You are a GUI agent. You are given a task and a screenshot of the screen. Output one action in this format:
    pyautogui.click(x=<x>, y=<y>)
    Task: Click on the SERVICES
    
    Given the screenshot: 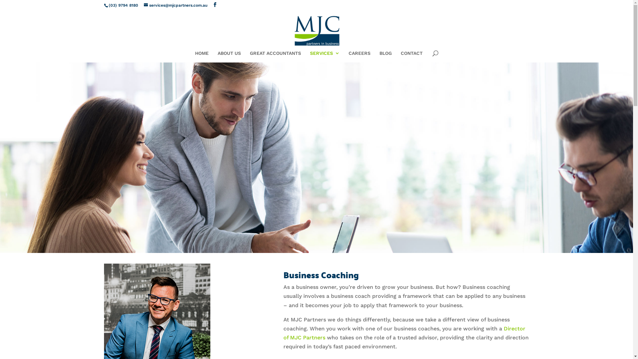 What is the action you would take?
    pyautogui.click(x=324, y=57)
    